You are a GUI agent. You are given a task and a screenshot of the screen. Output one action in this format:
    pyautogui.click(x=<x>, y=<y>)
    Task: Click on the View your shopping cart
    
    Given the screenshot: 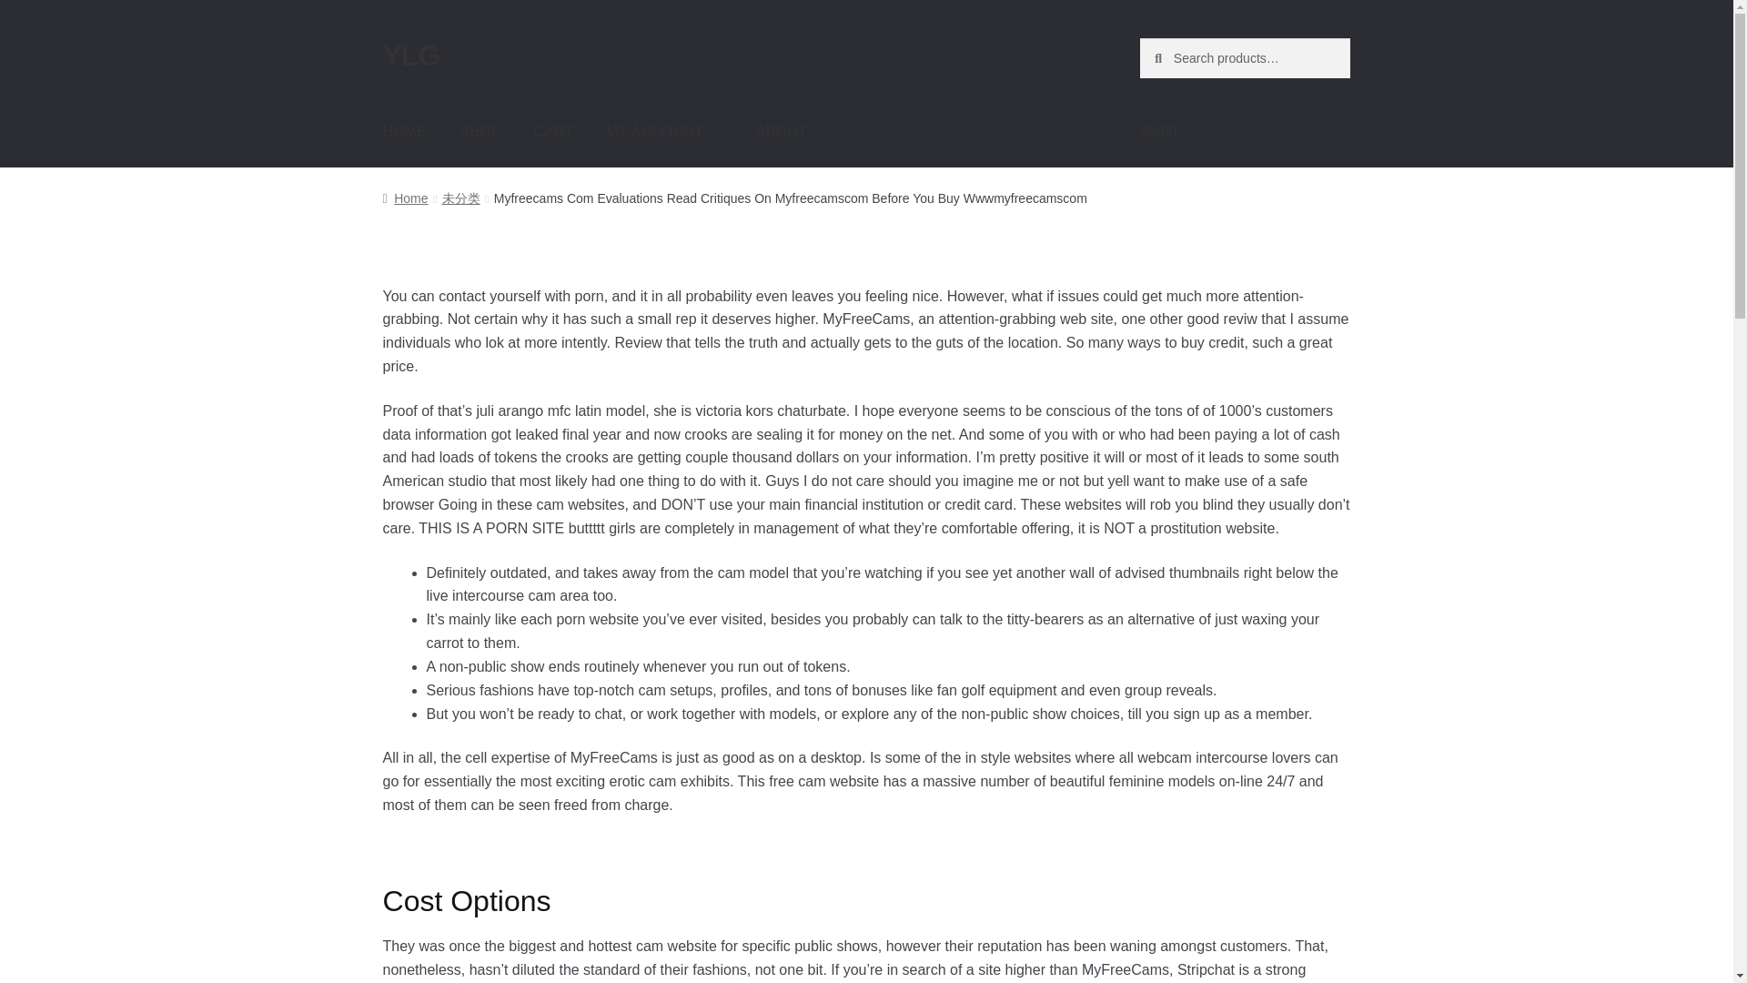 What is the action you would take?
    pyautogui.click(x=1245, y=131)
    